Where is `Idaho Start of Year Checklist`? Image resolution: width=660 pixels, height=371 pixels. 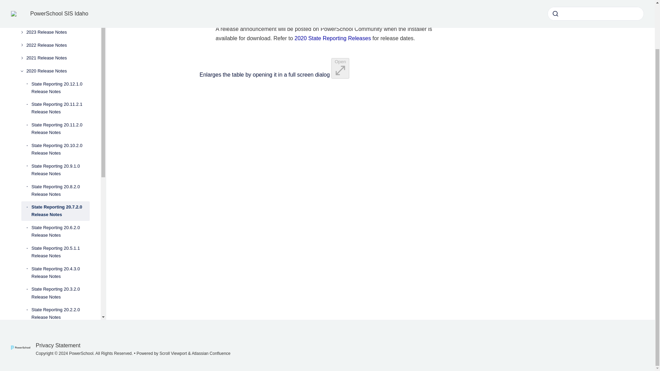
Idaho Start of Year Checklist is located at coordinates (55, 351).